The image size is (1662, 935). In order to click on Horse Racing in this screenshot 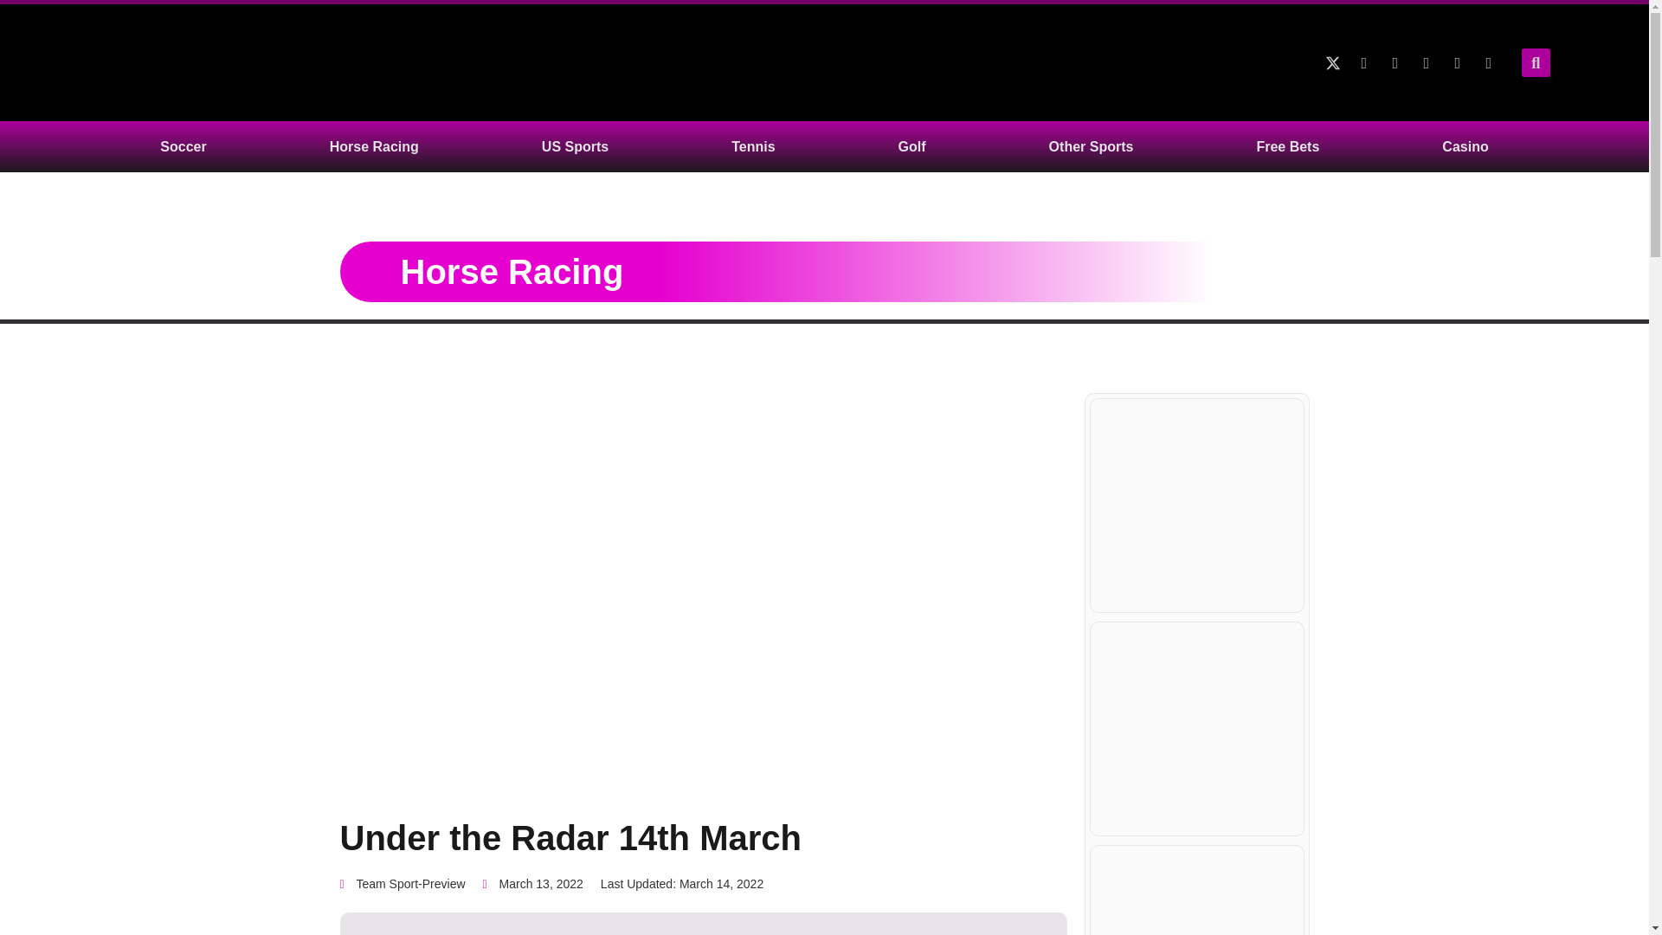, I will do `click(512, 271)`.